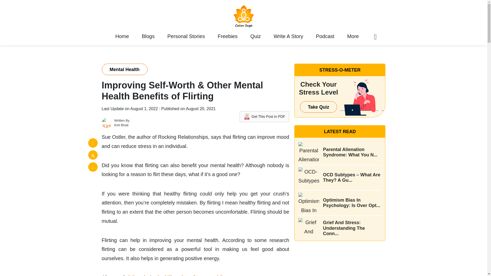 Image resolution: width=491 pixels, height=276 pixels. Describe the element at coordinates (319, 107) in the screenshot. I see `Take Quiz` at that location.